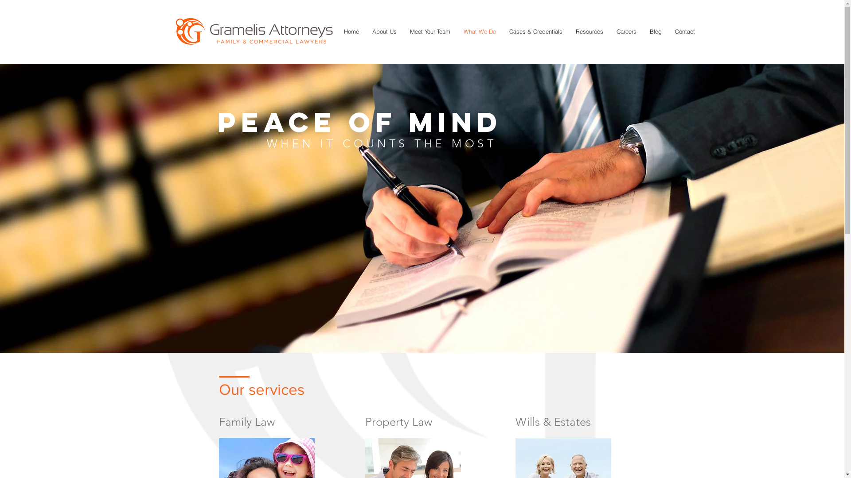  Describe the element at coordinates (351, 32) in the screenshot. I see `Home` at that location.